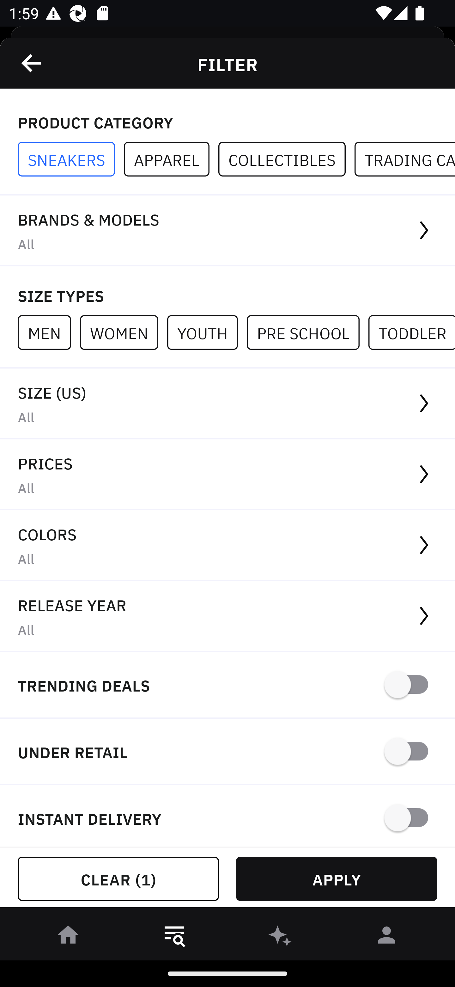 This screenshot has width=455, height=987. Describe the element at coordinates (227, 404) in the screenshot. I see `SIZE (US) All` at that location.